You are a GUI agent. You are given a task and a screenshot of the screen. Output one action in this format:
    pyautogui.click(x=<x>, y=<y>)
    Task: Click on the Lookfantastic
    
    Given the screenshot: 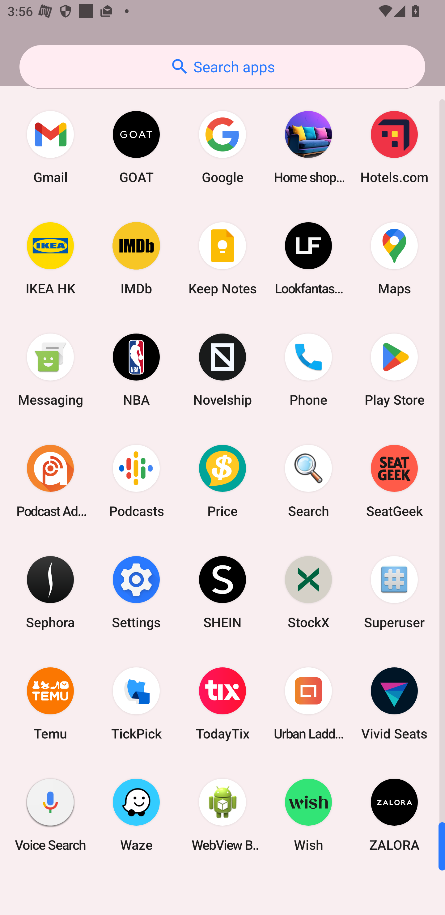 What is the action you would take?
    pyautogui.click(x=308, y=258)
    